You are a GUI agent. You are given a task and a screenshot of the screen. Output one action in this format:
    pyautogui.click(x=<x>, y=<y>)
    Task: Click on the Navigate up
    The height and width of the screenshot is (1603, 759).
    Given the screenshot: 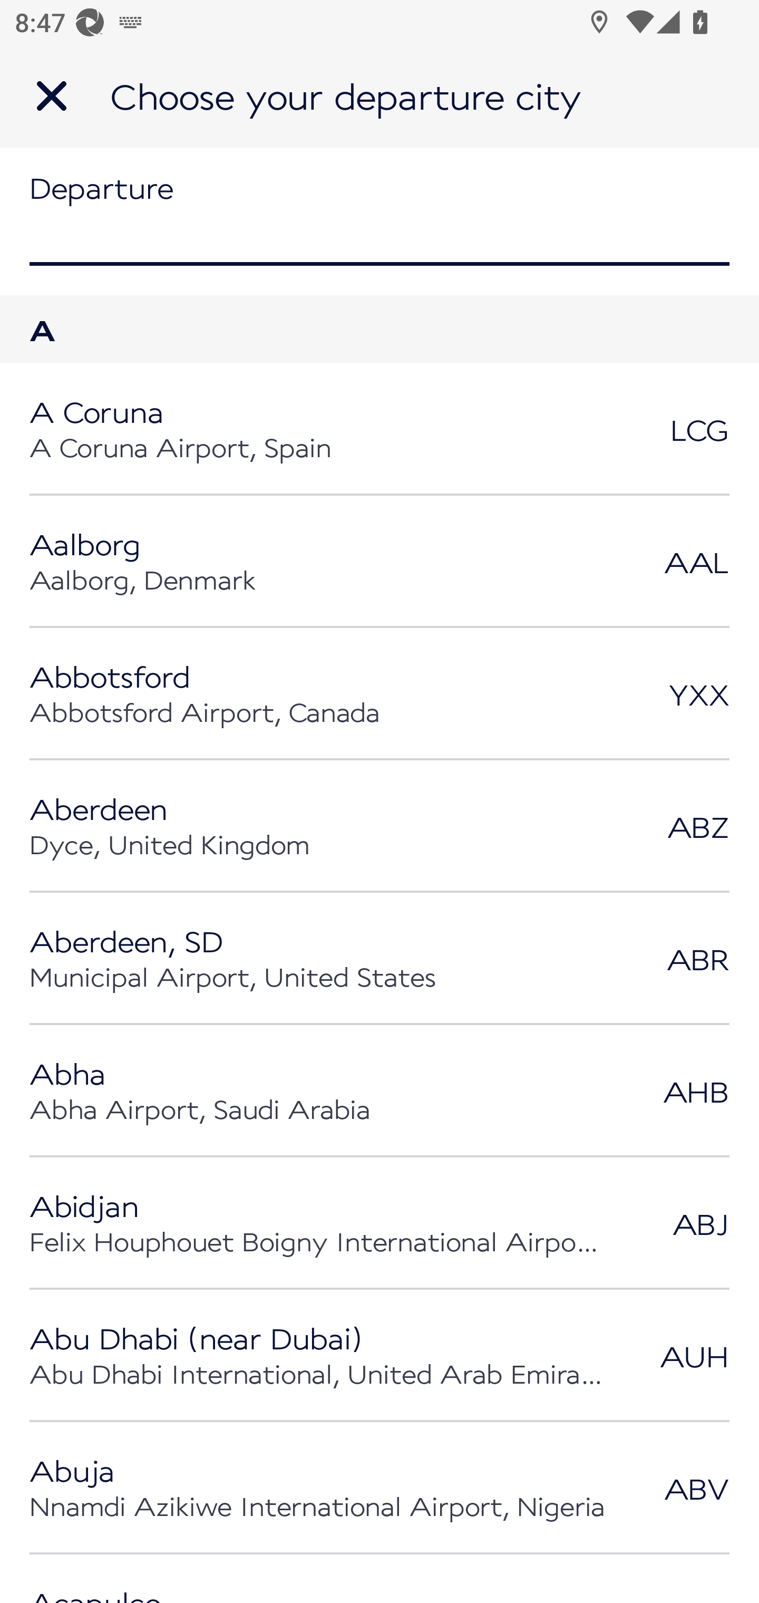 What is the action you would take?
    pyautogui.click(x=52, y=96)
    